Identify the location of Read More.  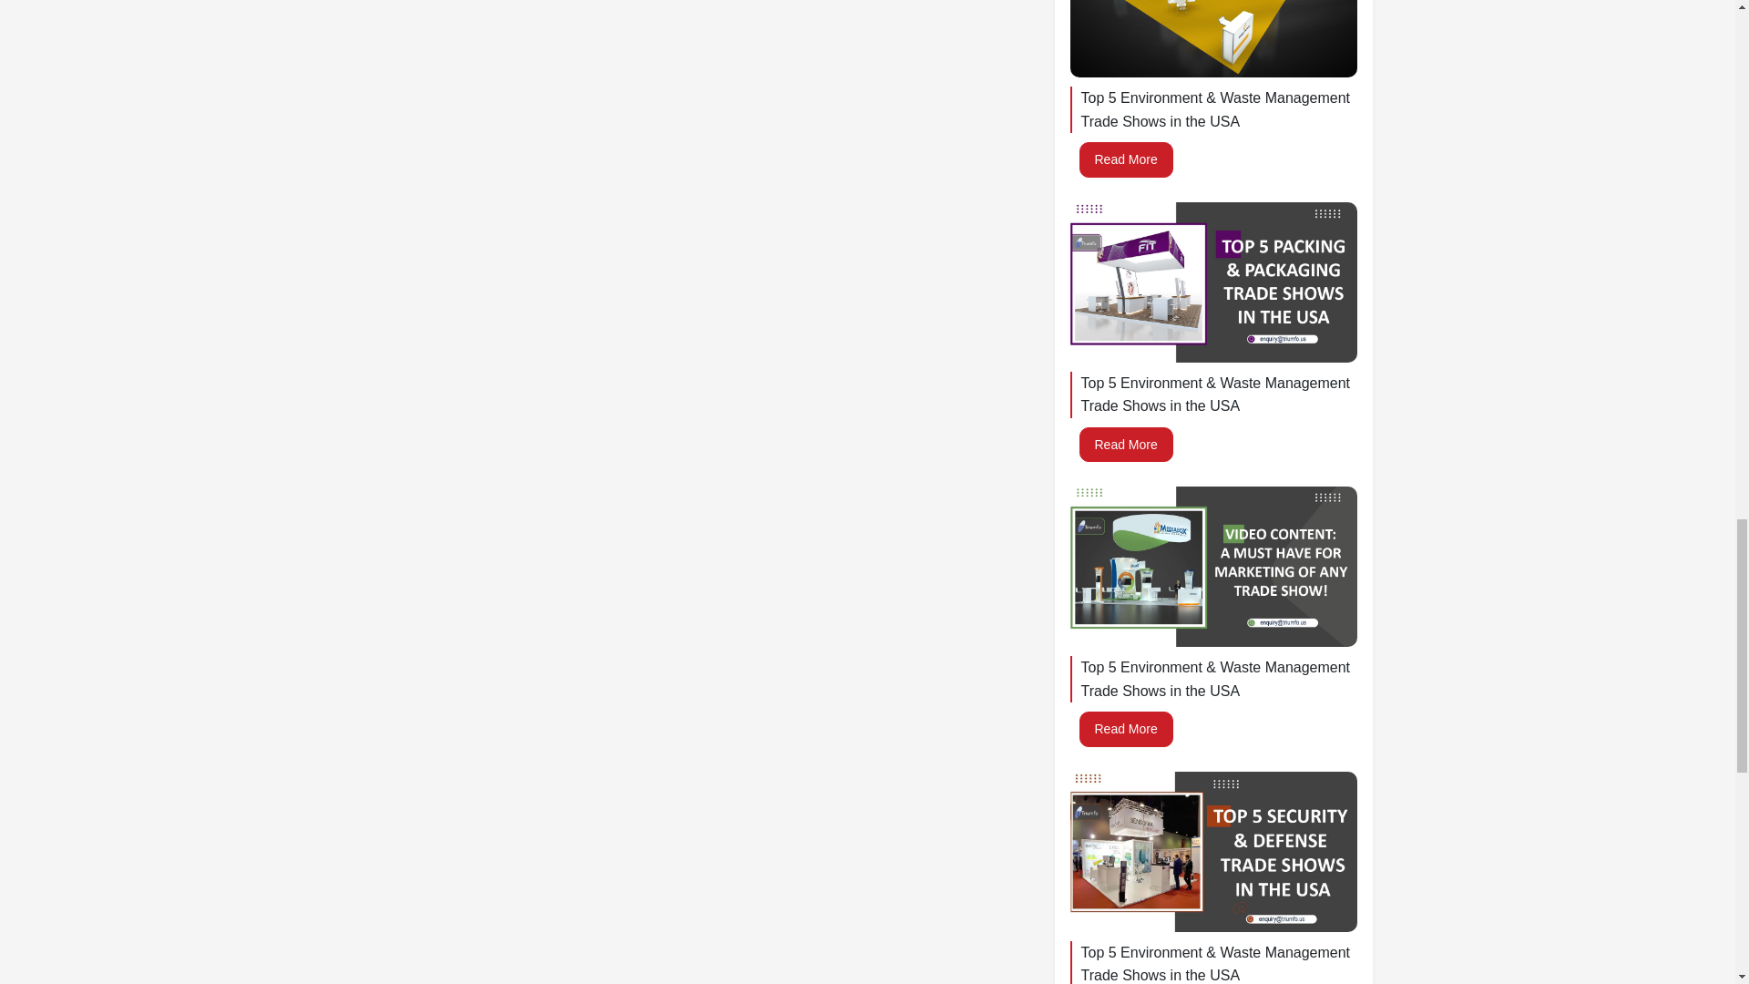
(1125, 728).